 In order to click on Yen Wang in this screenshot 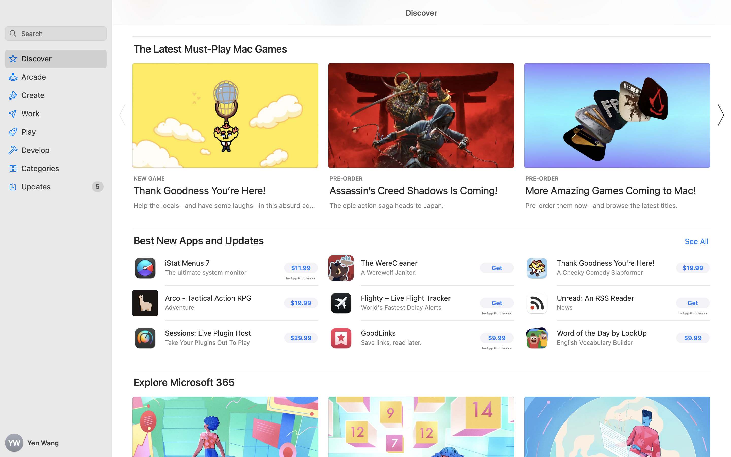, I will do `click(56, 443)`.